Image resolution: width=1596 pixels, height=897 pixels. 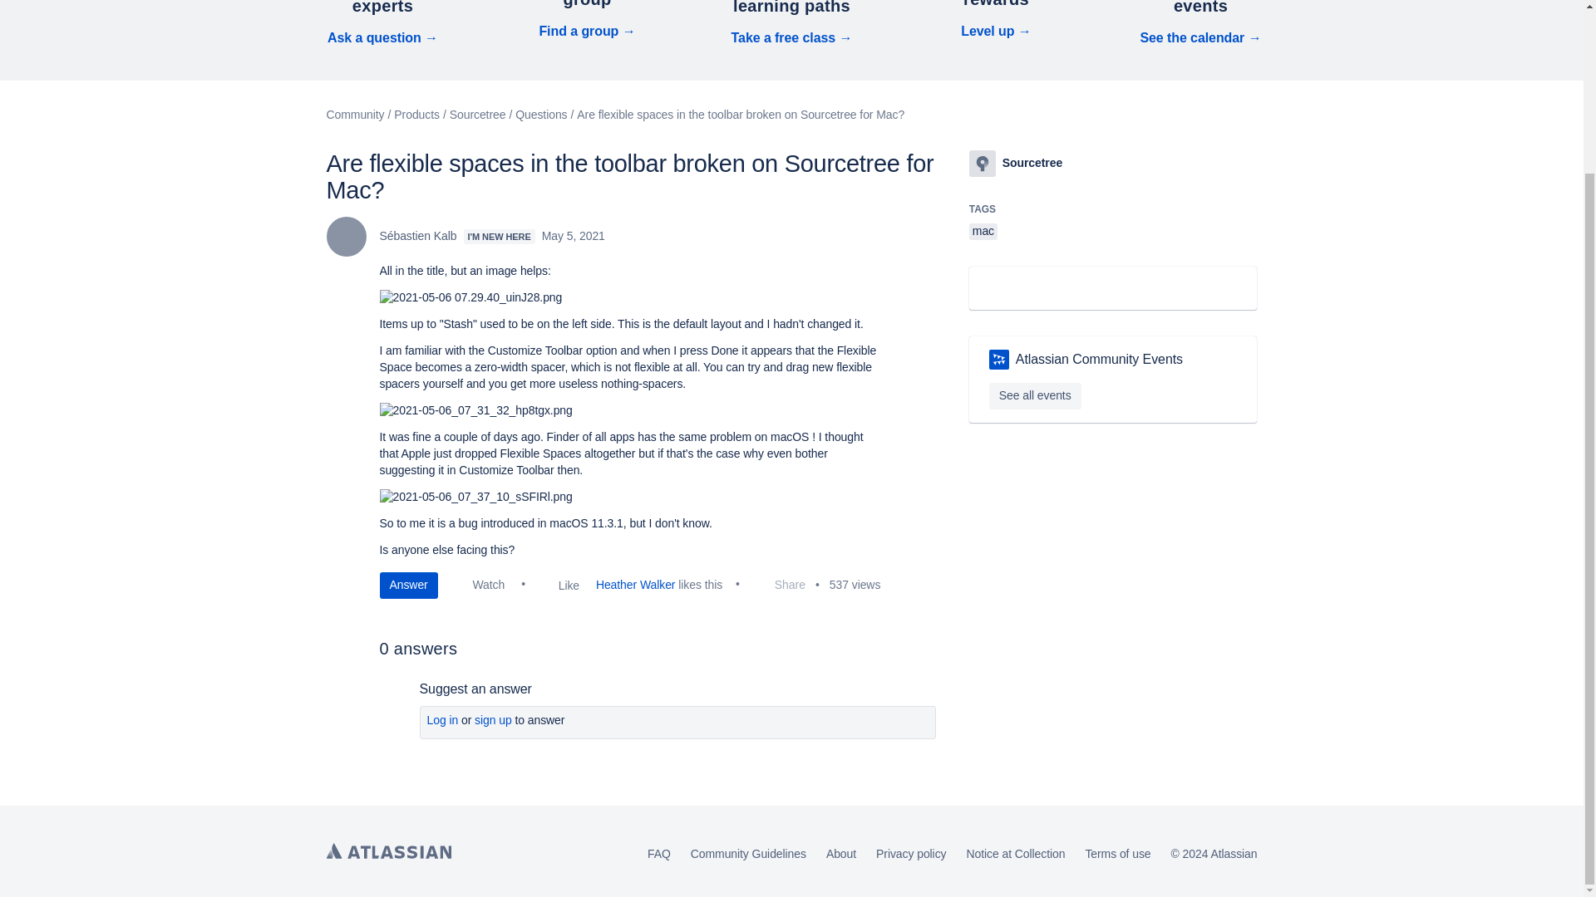 What do you see at coordinates (999, 359) in the screenshot?
I see `AUG Leaders` at bounding box center [999, 359].